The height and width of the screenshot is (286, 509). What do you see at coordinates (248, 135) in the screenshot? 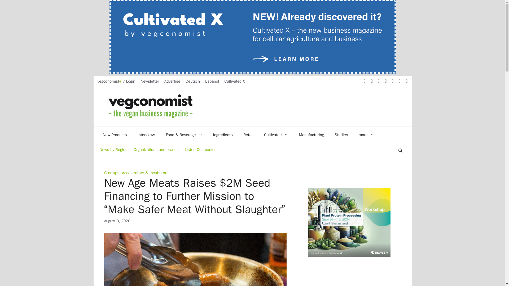
I see `Retail` at bounding box center [248, 135].